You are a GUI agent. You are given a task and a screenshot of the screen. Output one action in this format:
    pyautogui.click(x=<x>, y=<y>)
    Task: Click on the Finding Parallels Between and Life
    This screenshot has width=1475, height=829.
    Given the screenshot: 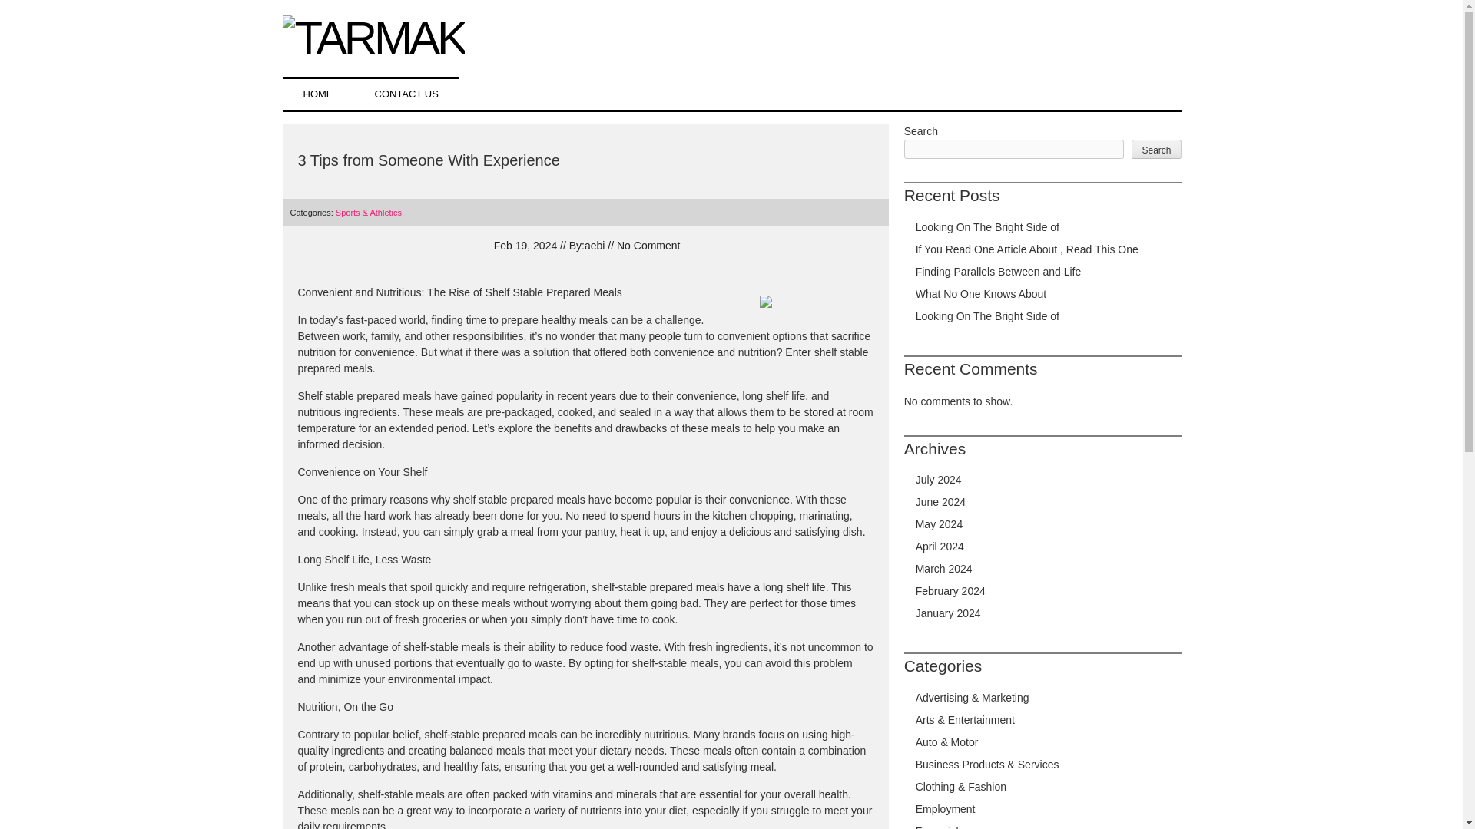 What is the action you would take?
    pyautogui.click(x=999, y=271)
    